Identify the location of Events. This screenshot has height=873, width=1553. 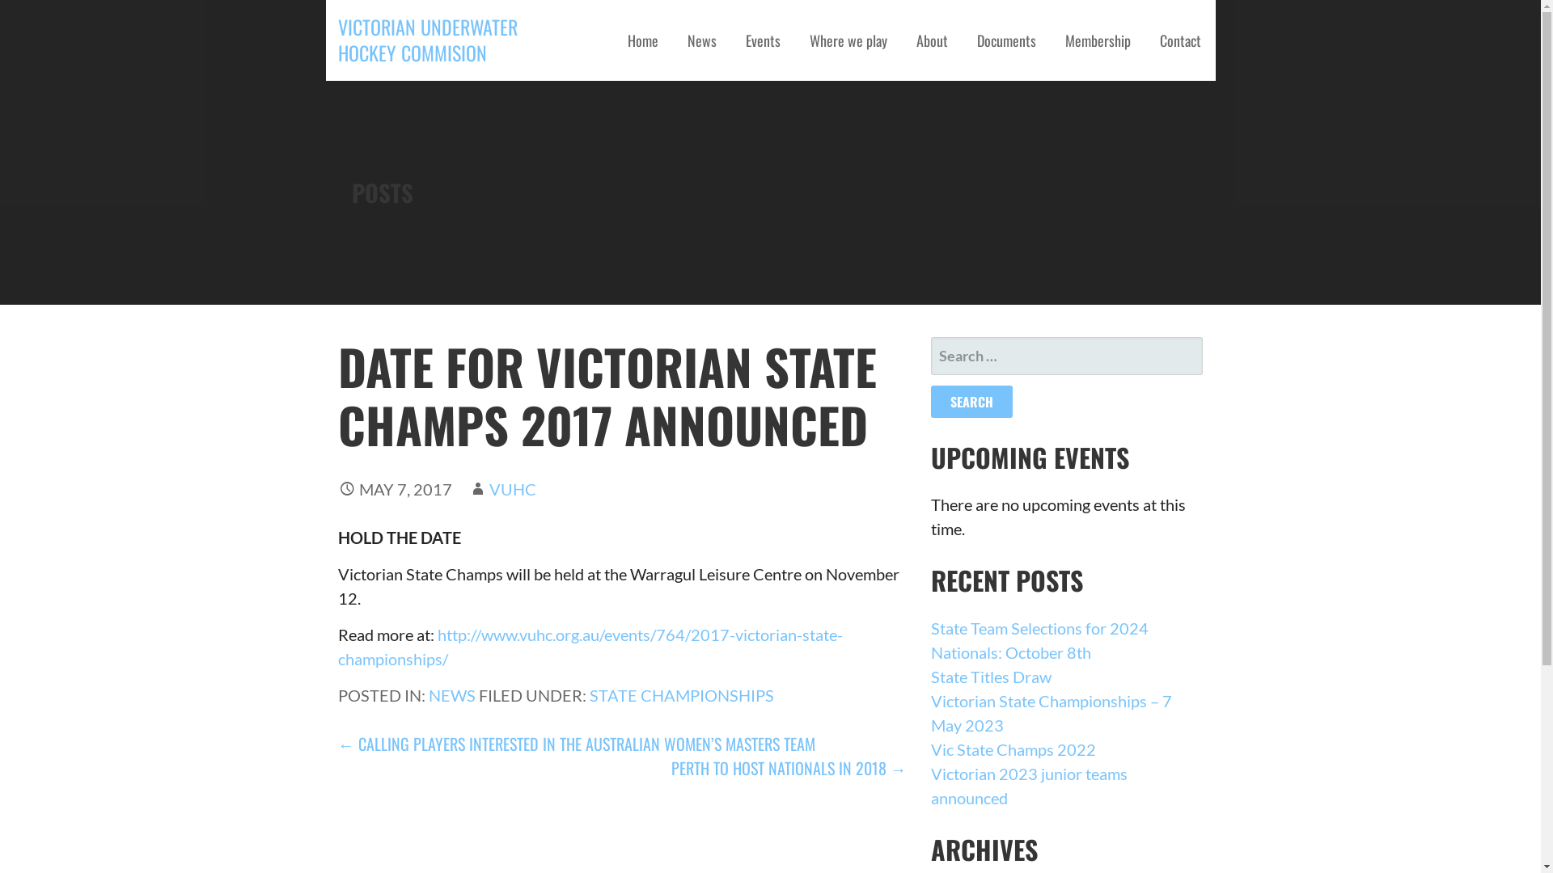
(764, 40).